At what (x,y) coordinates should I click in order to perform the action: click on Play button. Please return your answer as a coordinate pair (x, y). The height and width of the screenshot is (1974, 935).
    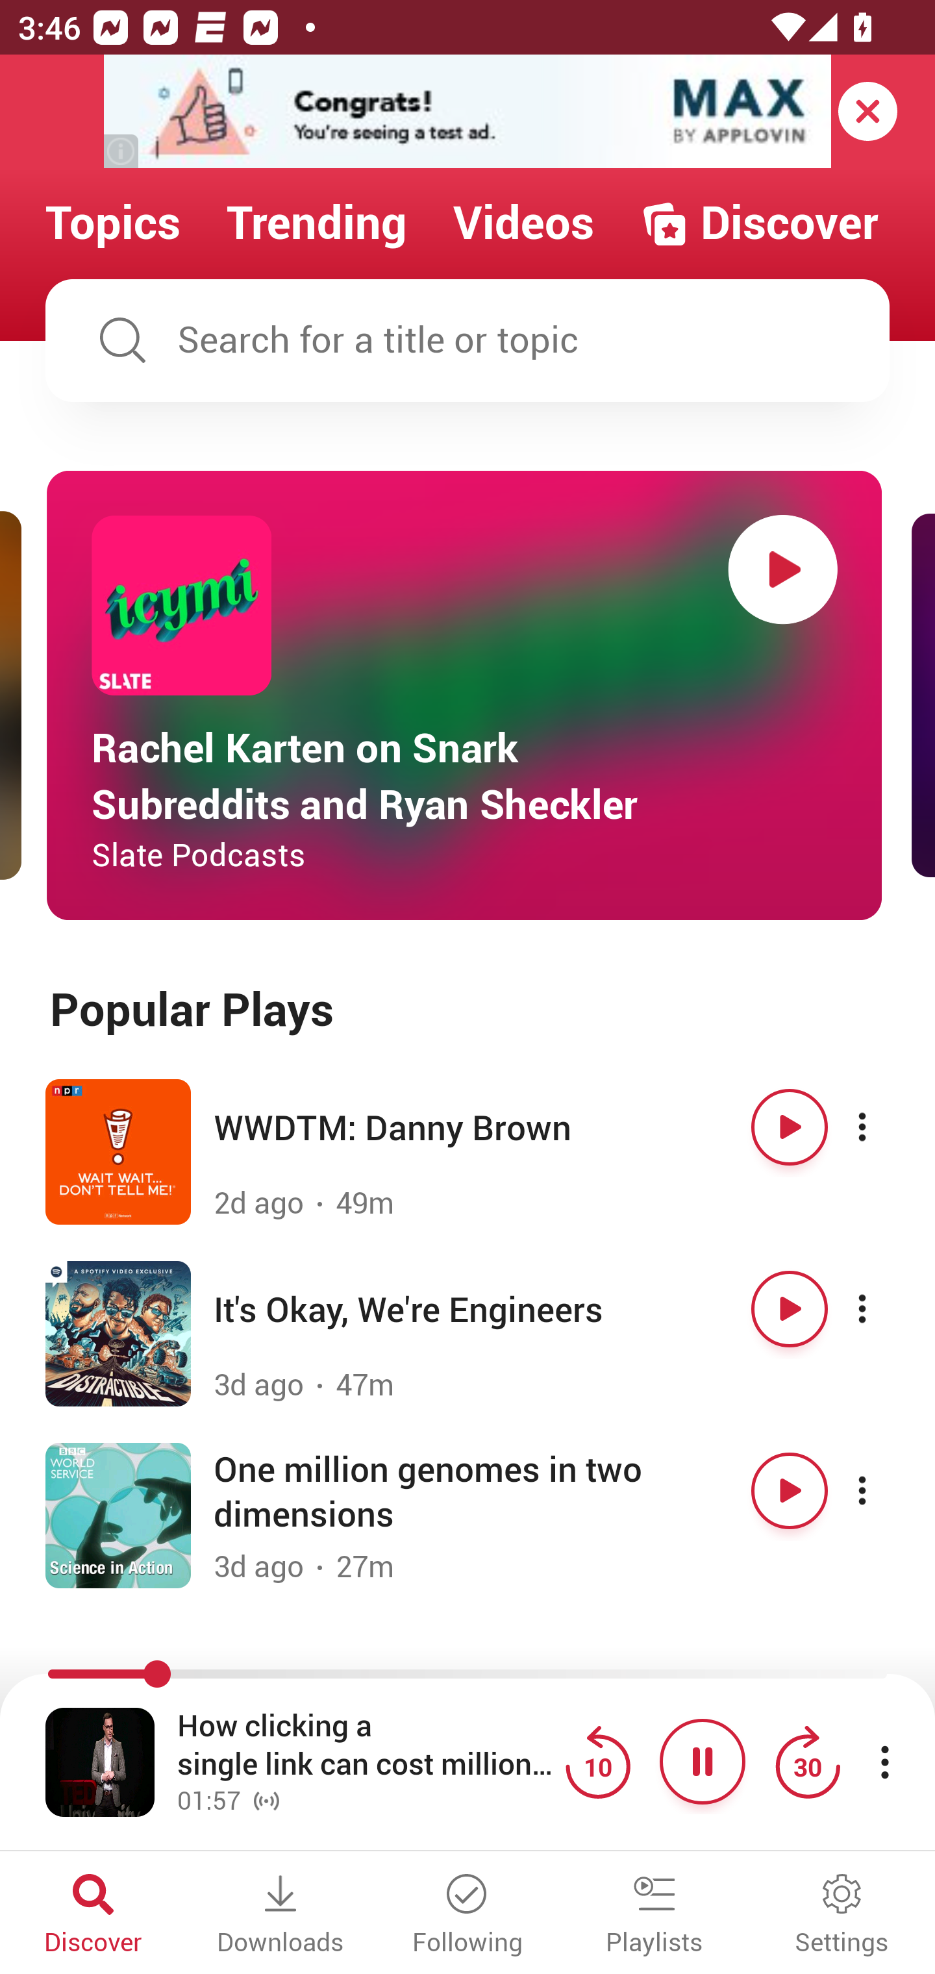
    Looking at the image, I should click on (783, 569).